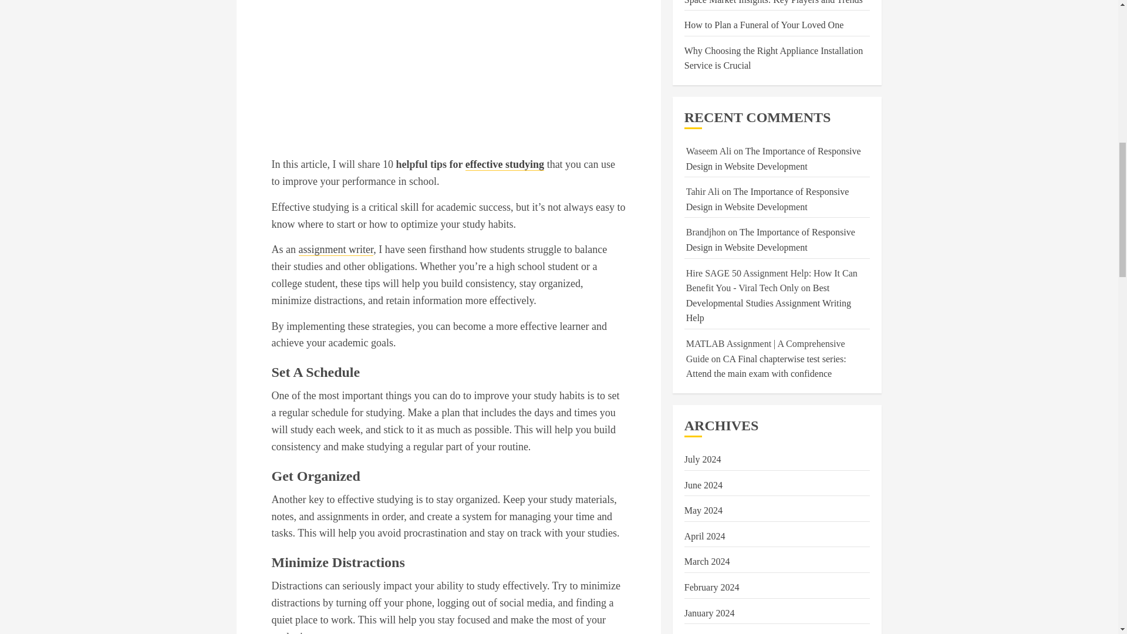  What do you see at coordinates (774, 2) in the screenshot?
I see `Space Market Insights: Key Players and Trends` at bounding box center [774, 2].